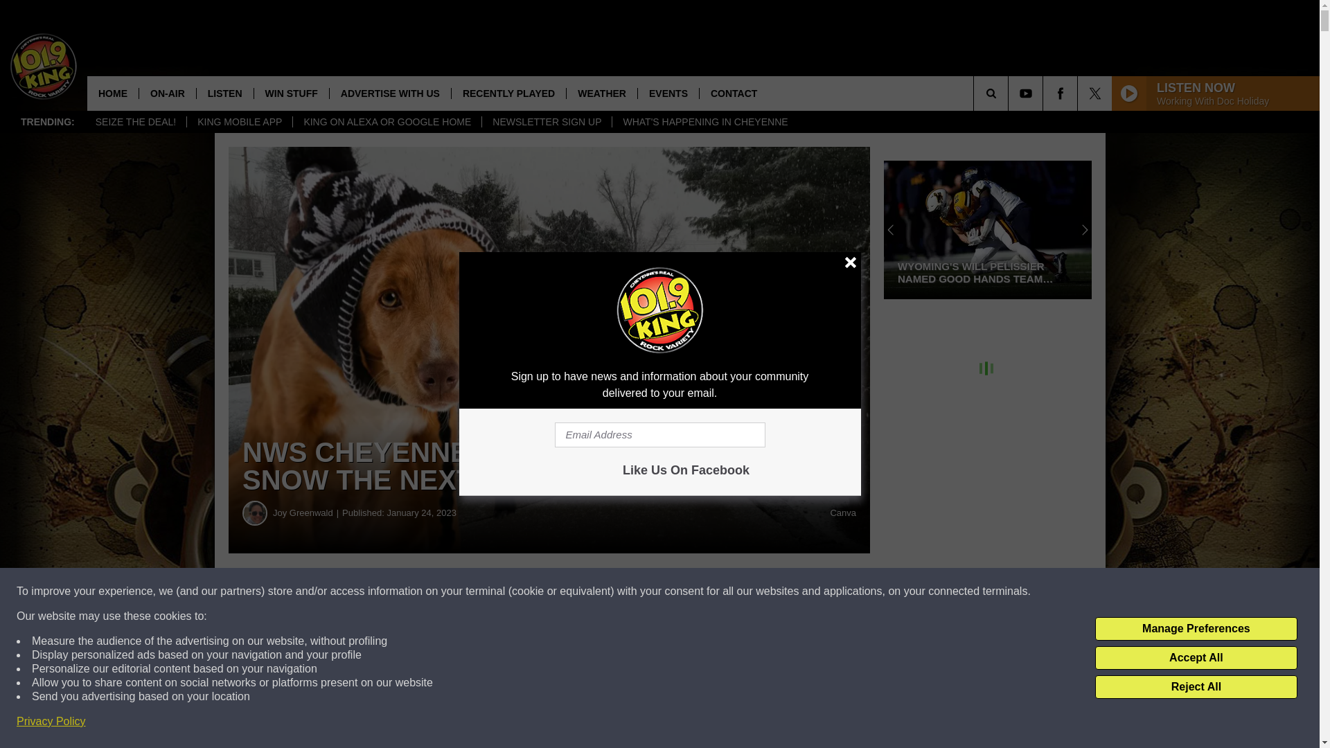 The image size is (1330, 748). I want to click on NEWSLETTER SIGN UP, so click(547, 122).